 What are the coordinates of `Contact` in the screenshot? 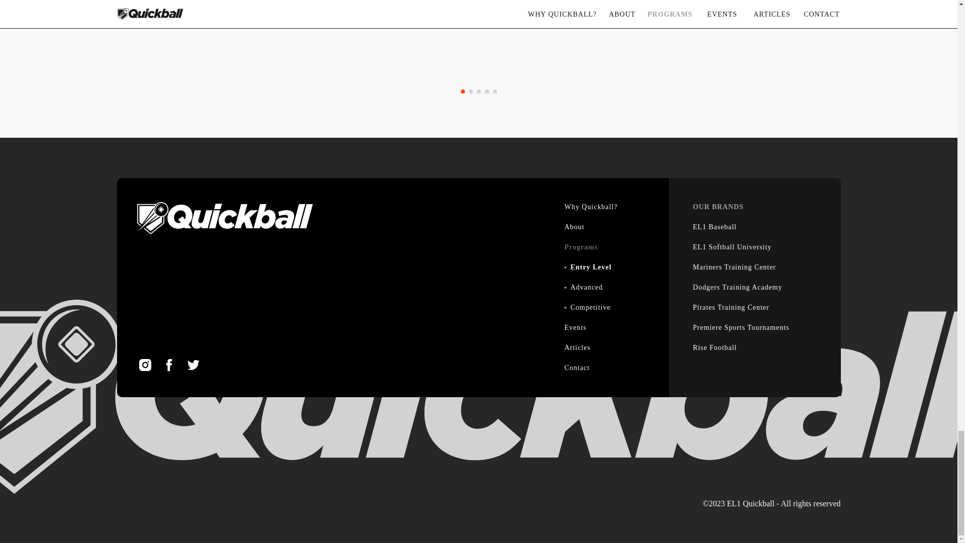 It's located at (577, 368).